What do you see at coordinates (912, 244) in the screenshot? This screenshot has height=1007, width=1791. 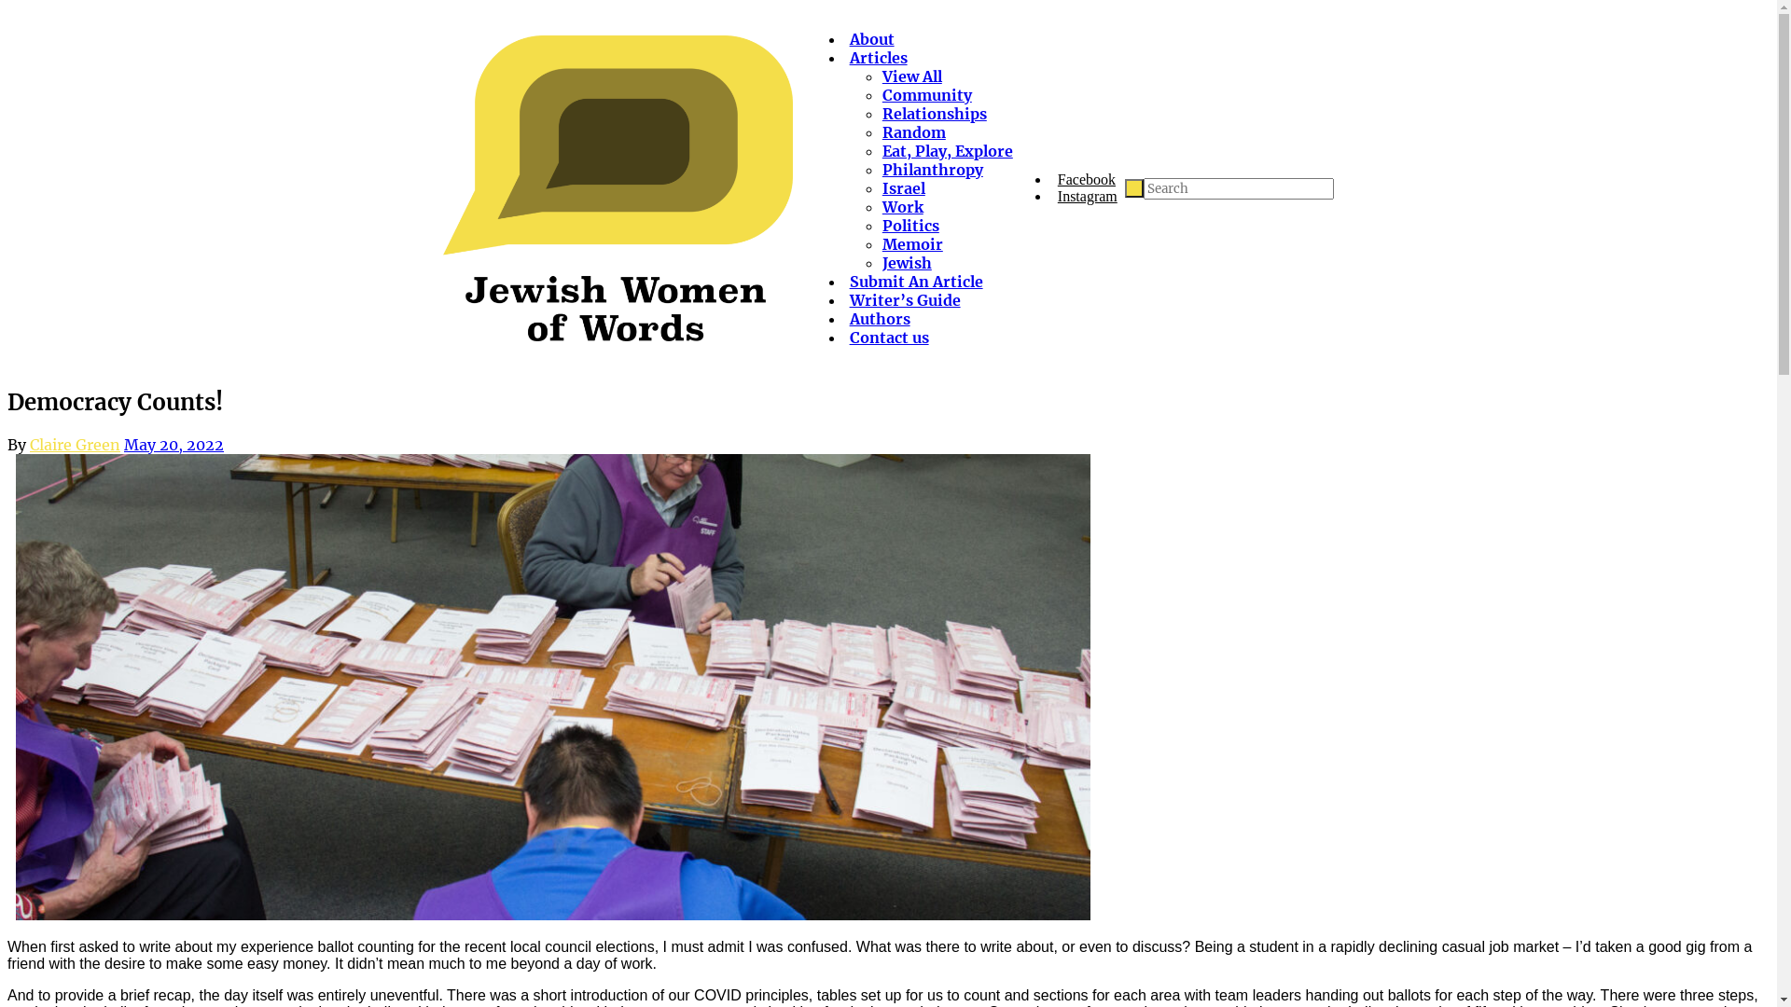 I see `Memoir` at bounding box center [912, 244].